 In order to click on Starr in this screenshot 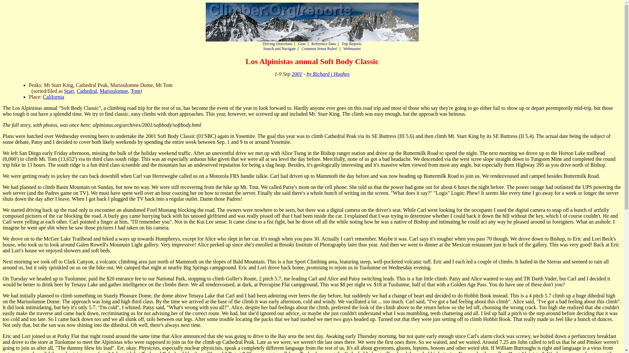, I will do `click(69, 91)`.